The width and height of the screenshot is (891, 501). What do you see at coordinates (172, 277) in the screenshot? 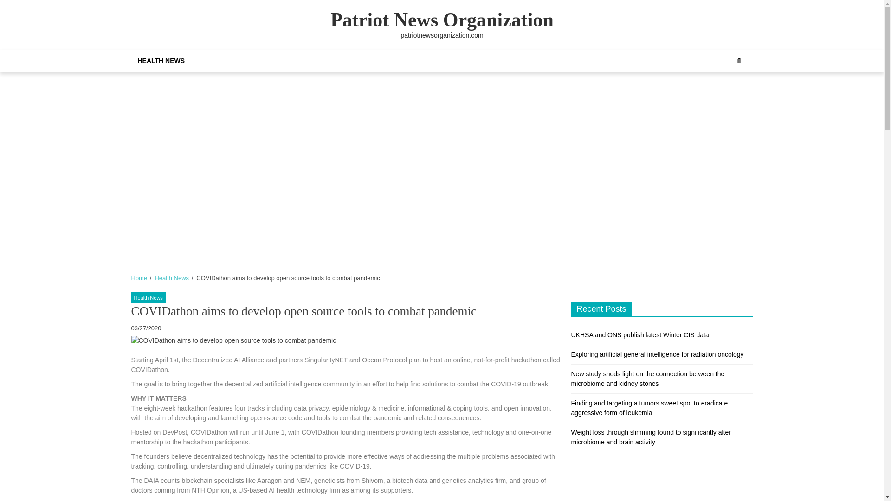
I see `Health News` at bounding box center [172, 277].